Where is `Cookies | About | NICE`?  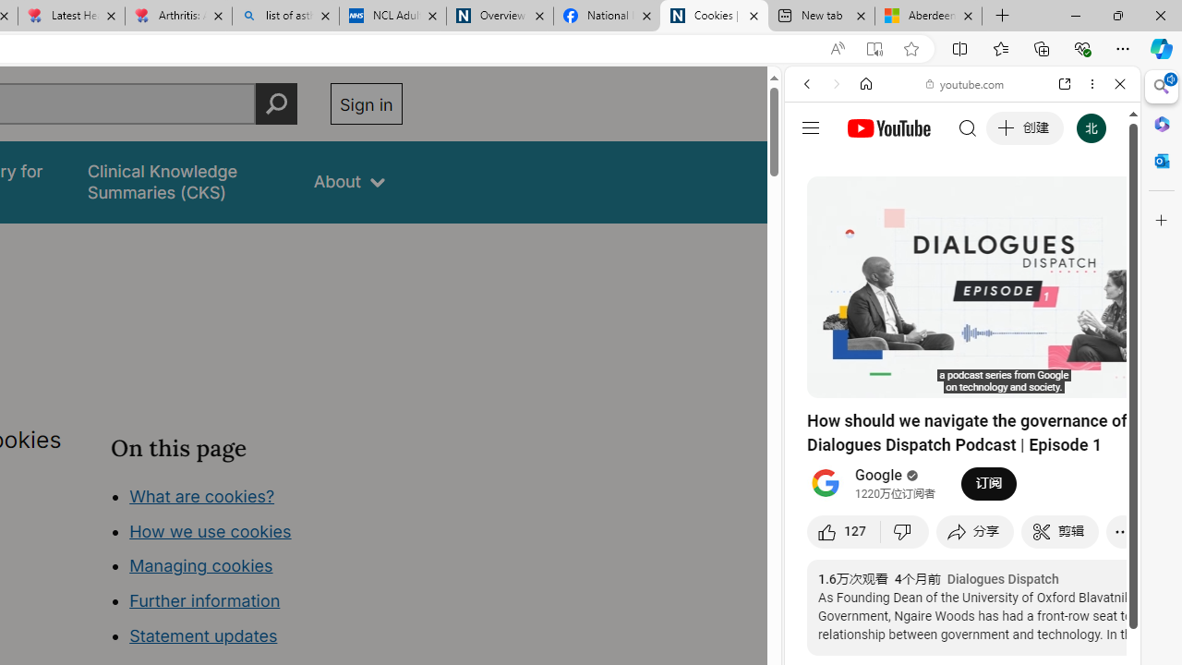
Cookies | About | NICE is located at coordinates (713, 17).